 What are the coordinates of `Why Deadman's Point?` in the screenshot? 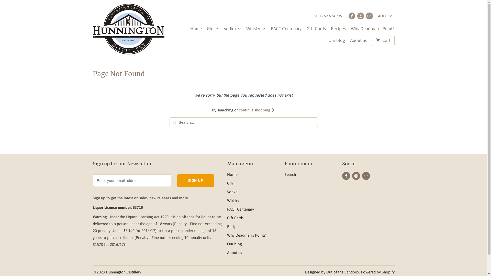 It's located at (247, 235).